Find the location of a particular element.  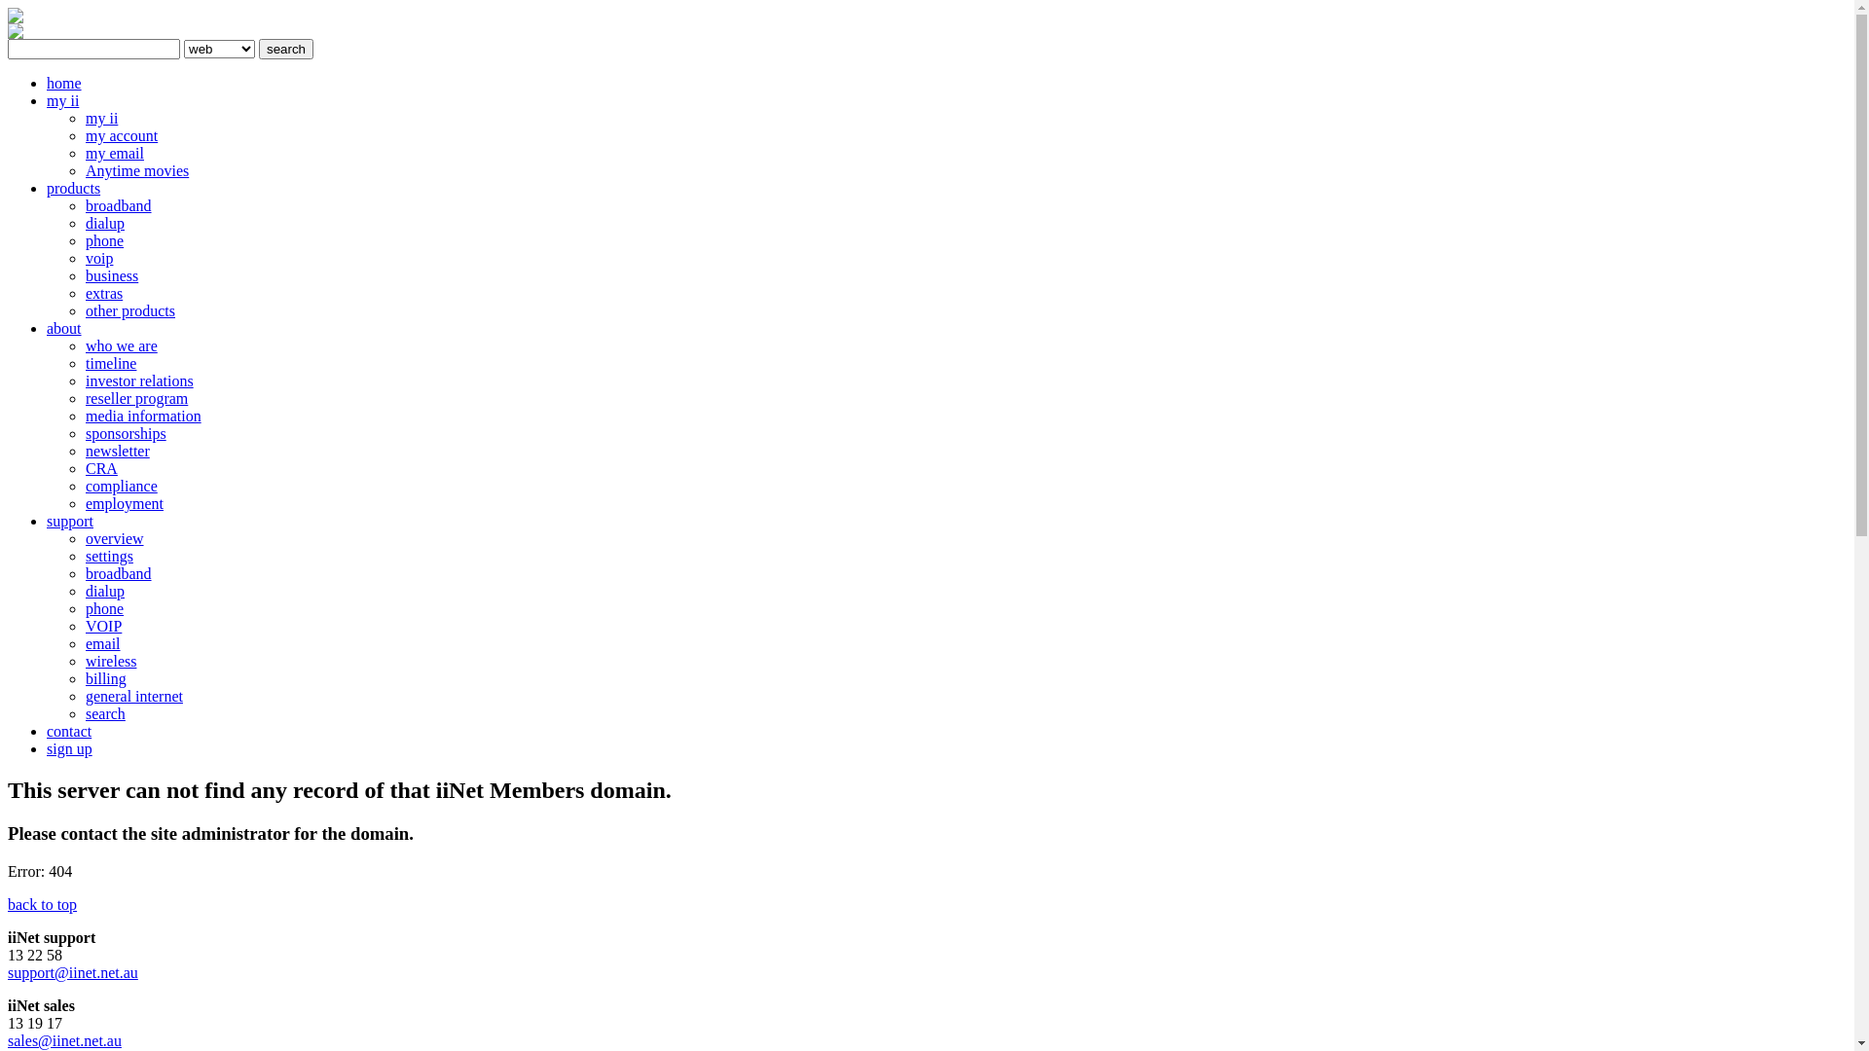

dialup is located at coordinates (105, 224).